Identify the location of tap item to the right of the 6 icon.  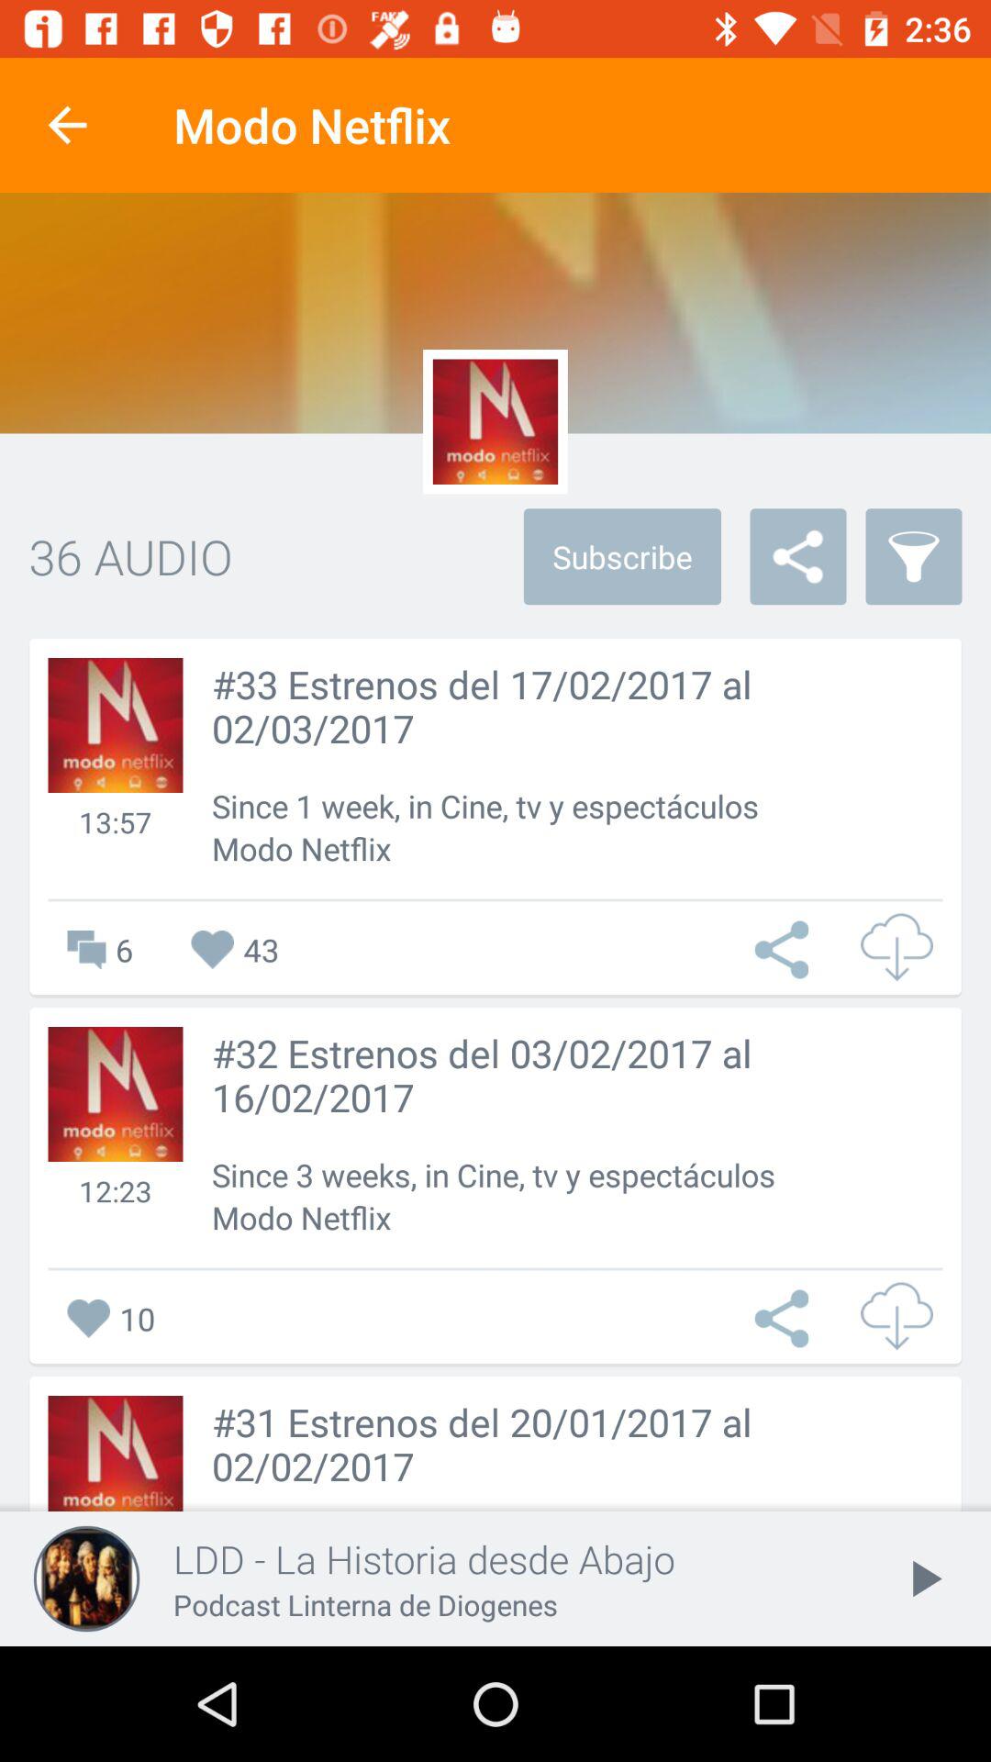
(235, 949).